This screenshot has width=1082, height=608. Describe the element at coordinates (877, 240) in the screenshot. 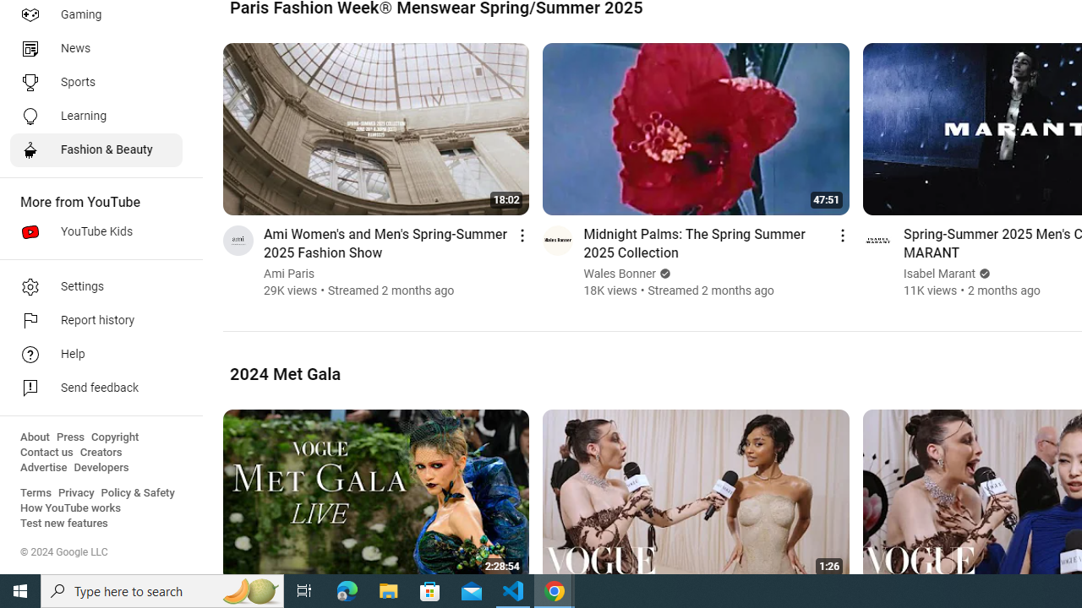

I see `Go to channel` at that location.